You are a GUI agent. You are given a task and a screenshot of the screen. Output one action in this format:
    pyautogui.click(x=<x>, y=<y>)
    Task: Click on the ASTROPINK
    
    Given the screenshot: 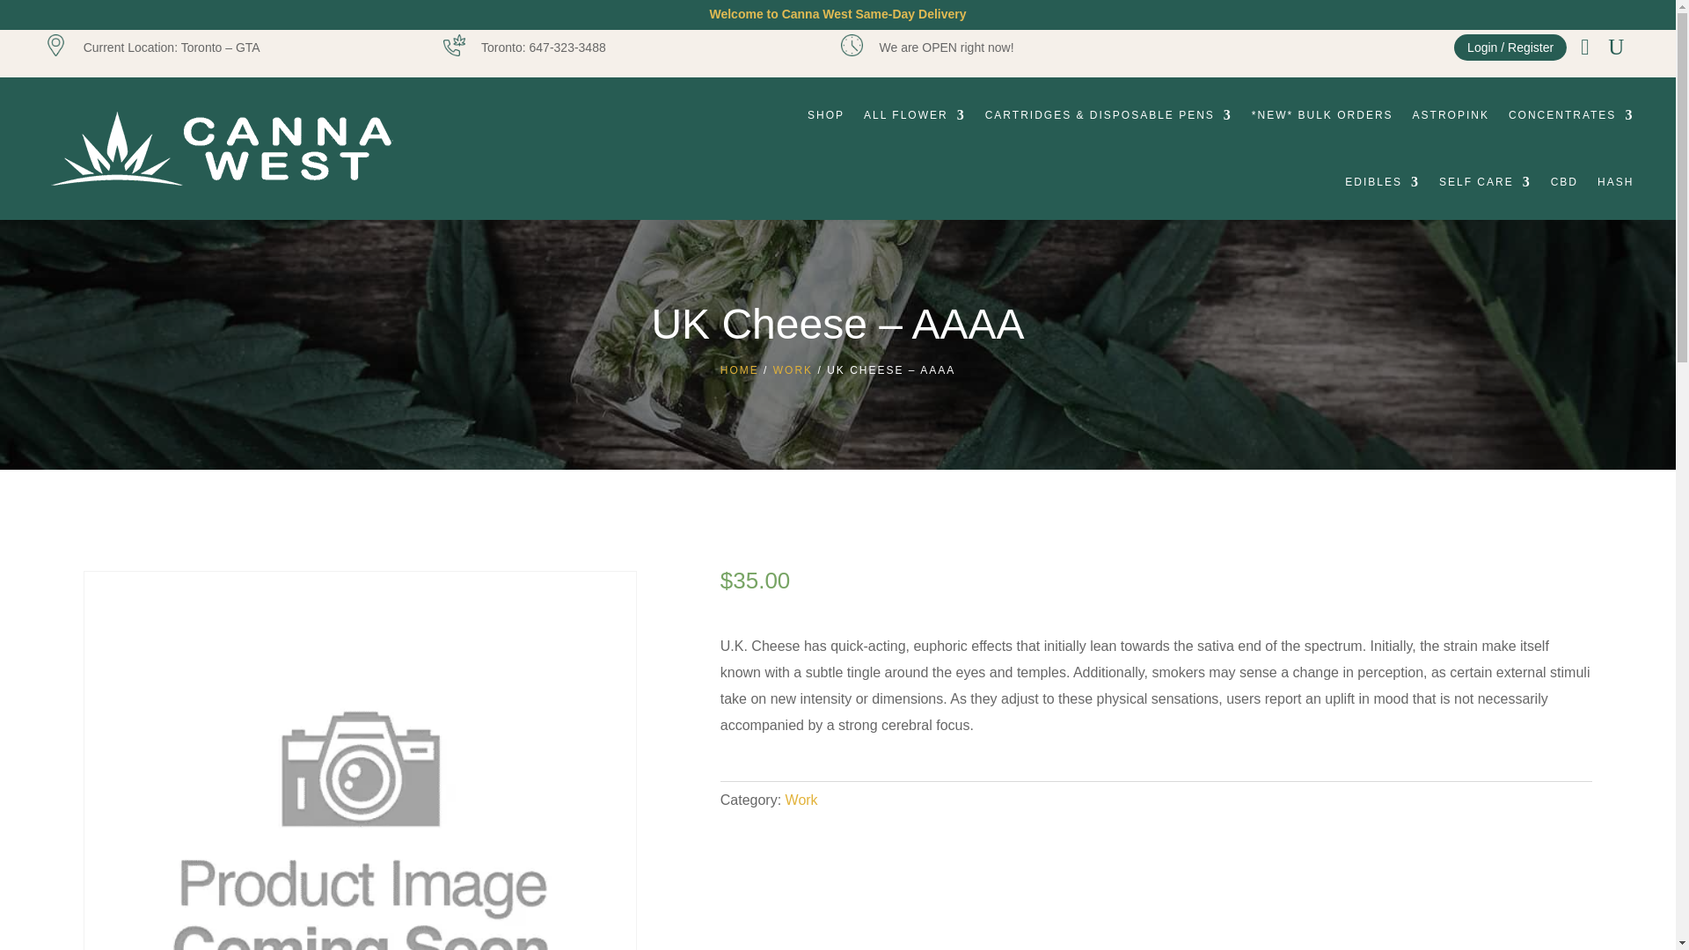 What is the action you would take?
    pyautogui.click(x=1451, y=114)
    